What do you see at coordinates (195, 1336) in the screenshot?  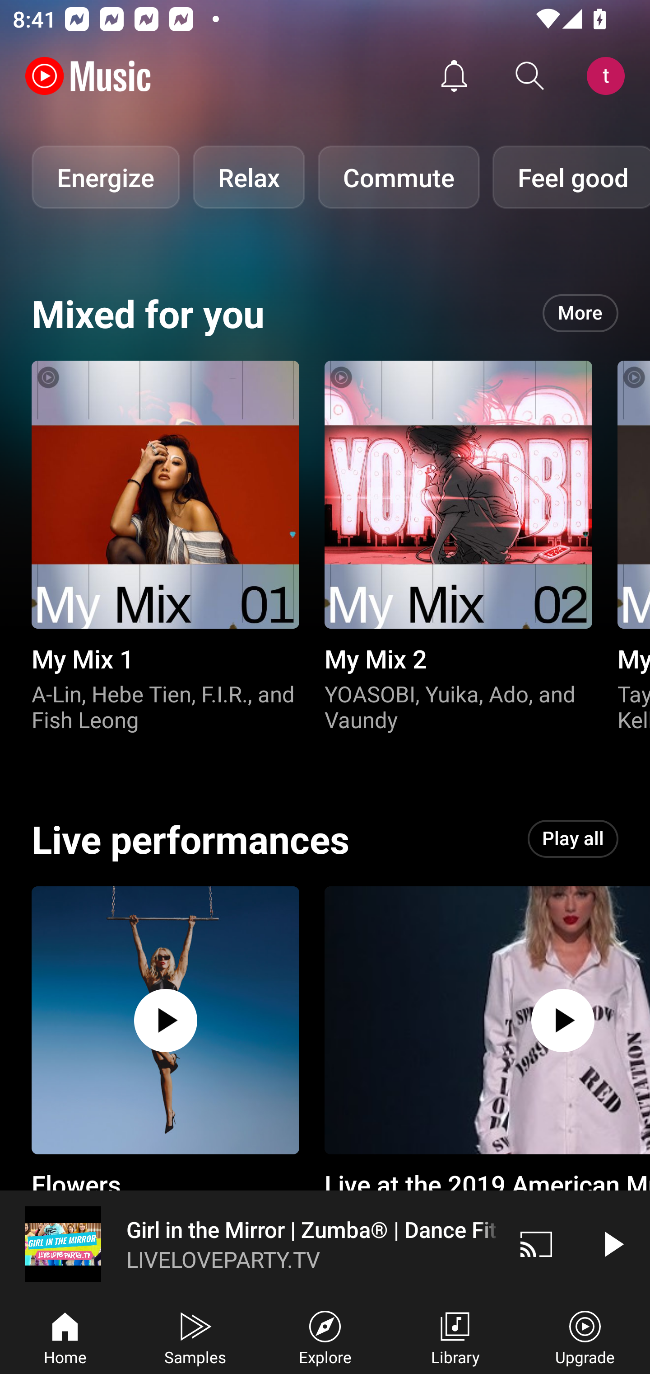 I see `Samples` at bounding box center [195, 1336].